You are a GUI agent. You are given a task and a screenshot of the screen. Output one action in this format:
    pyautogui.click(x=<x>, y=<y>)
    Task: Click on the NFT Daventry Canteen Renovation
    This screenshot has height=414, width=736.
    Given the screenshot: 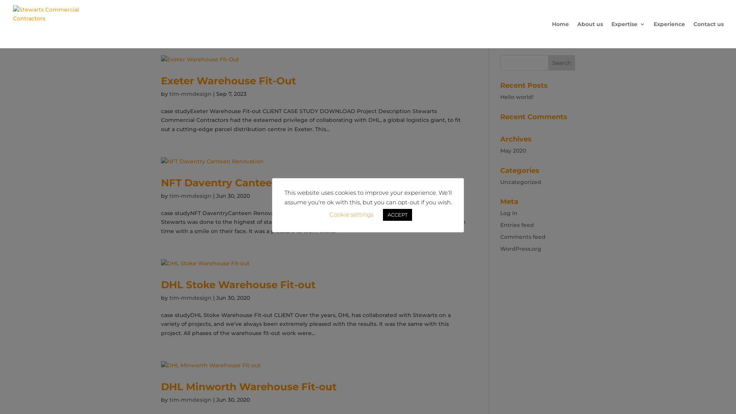 What is the action you would take?
    pyautogui.click(x=251, y=183)
    